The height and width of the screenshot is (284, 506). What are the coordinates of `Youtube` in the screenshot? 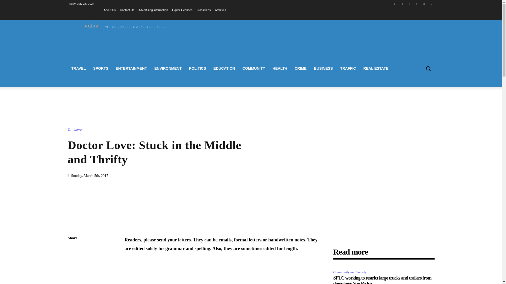 It's located at (432, 3).